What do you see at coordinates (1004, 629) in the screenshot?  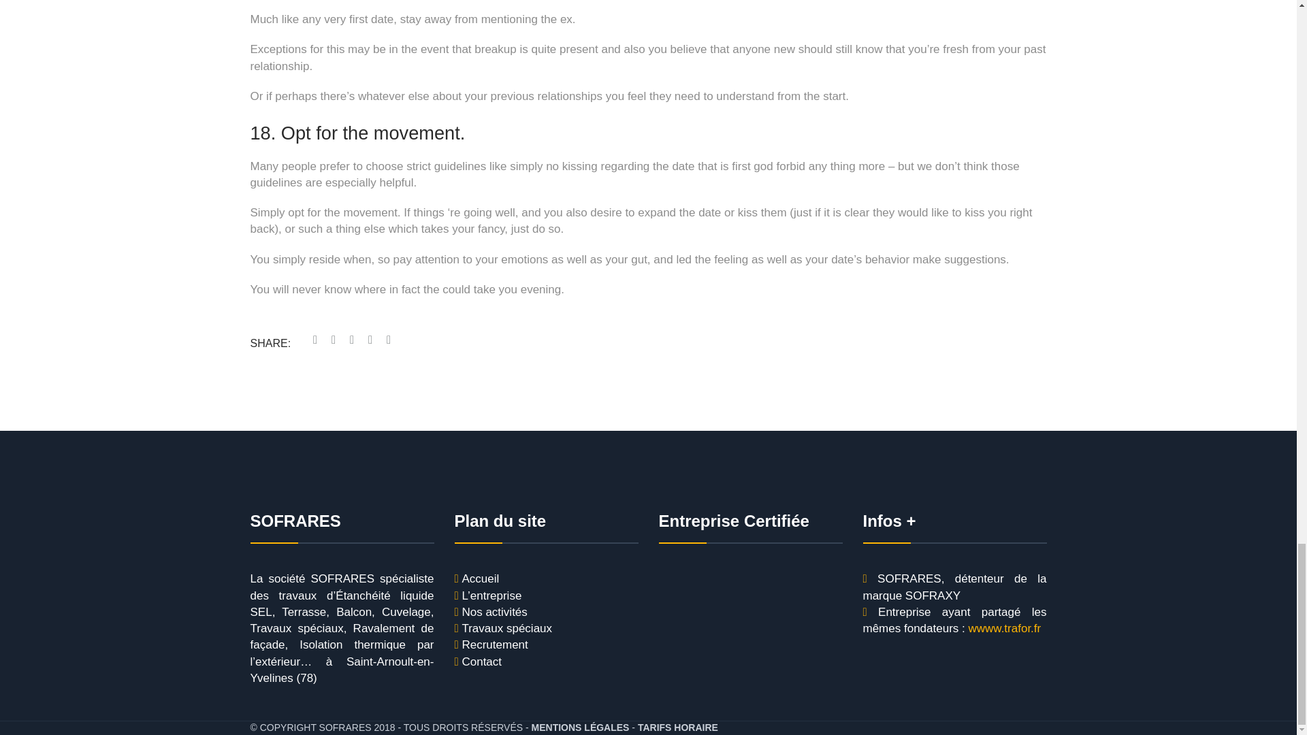 I see `wwww.trafor.fr` at bounding box center [1004, 629].